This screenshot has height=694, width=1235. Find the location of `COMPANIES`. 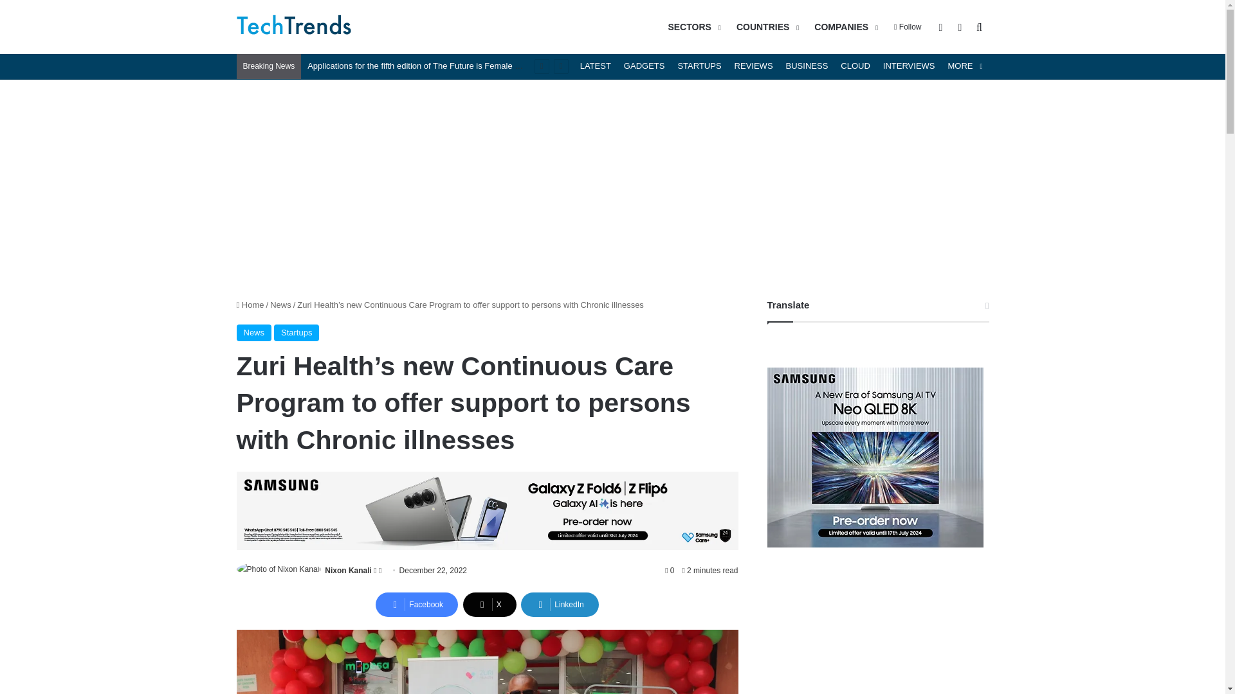

COMPANIES is located at coordinates (844, 27).